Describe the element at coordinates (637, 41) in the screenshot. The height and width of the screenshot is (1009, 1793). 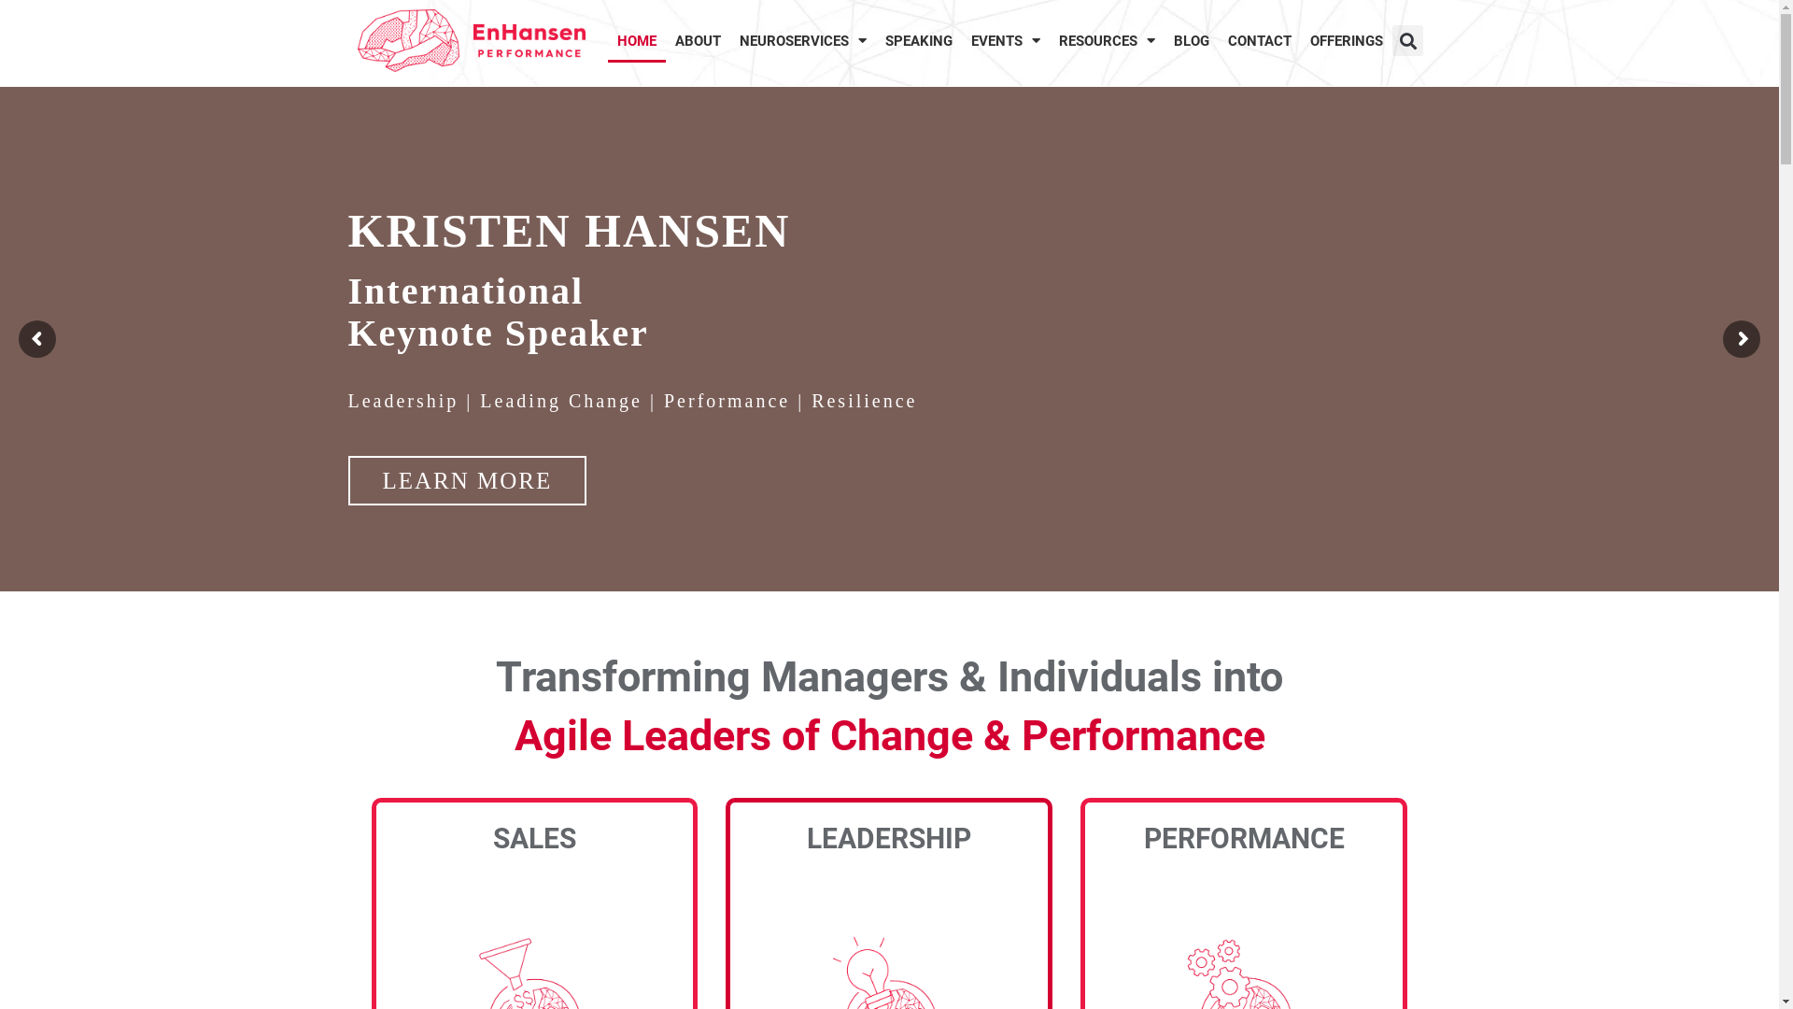
I see `HOME` at that location.